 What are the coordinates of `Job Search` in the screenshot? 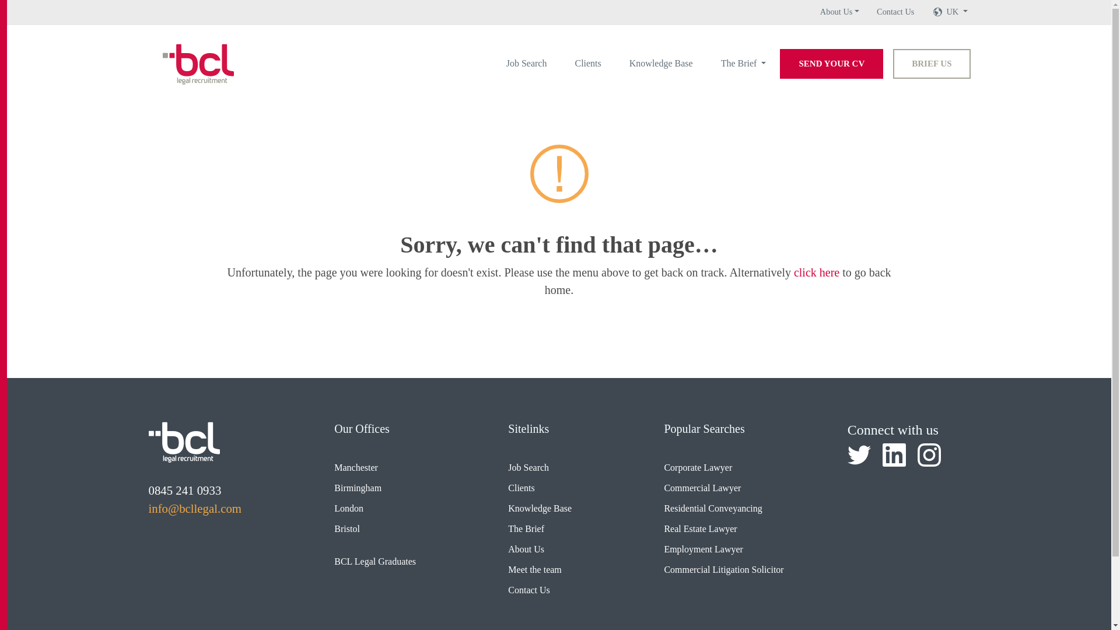 It's located at (527, 63).